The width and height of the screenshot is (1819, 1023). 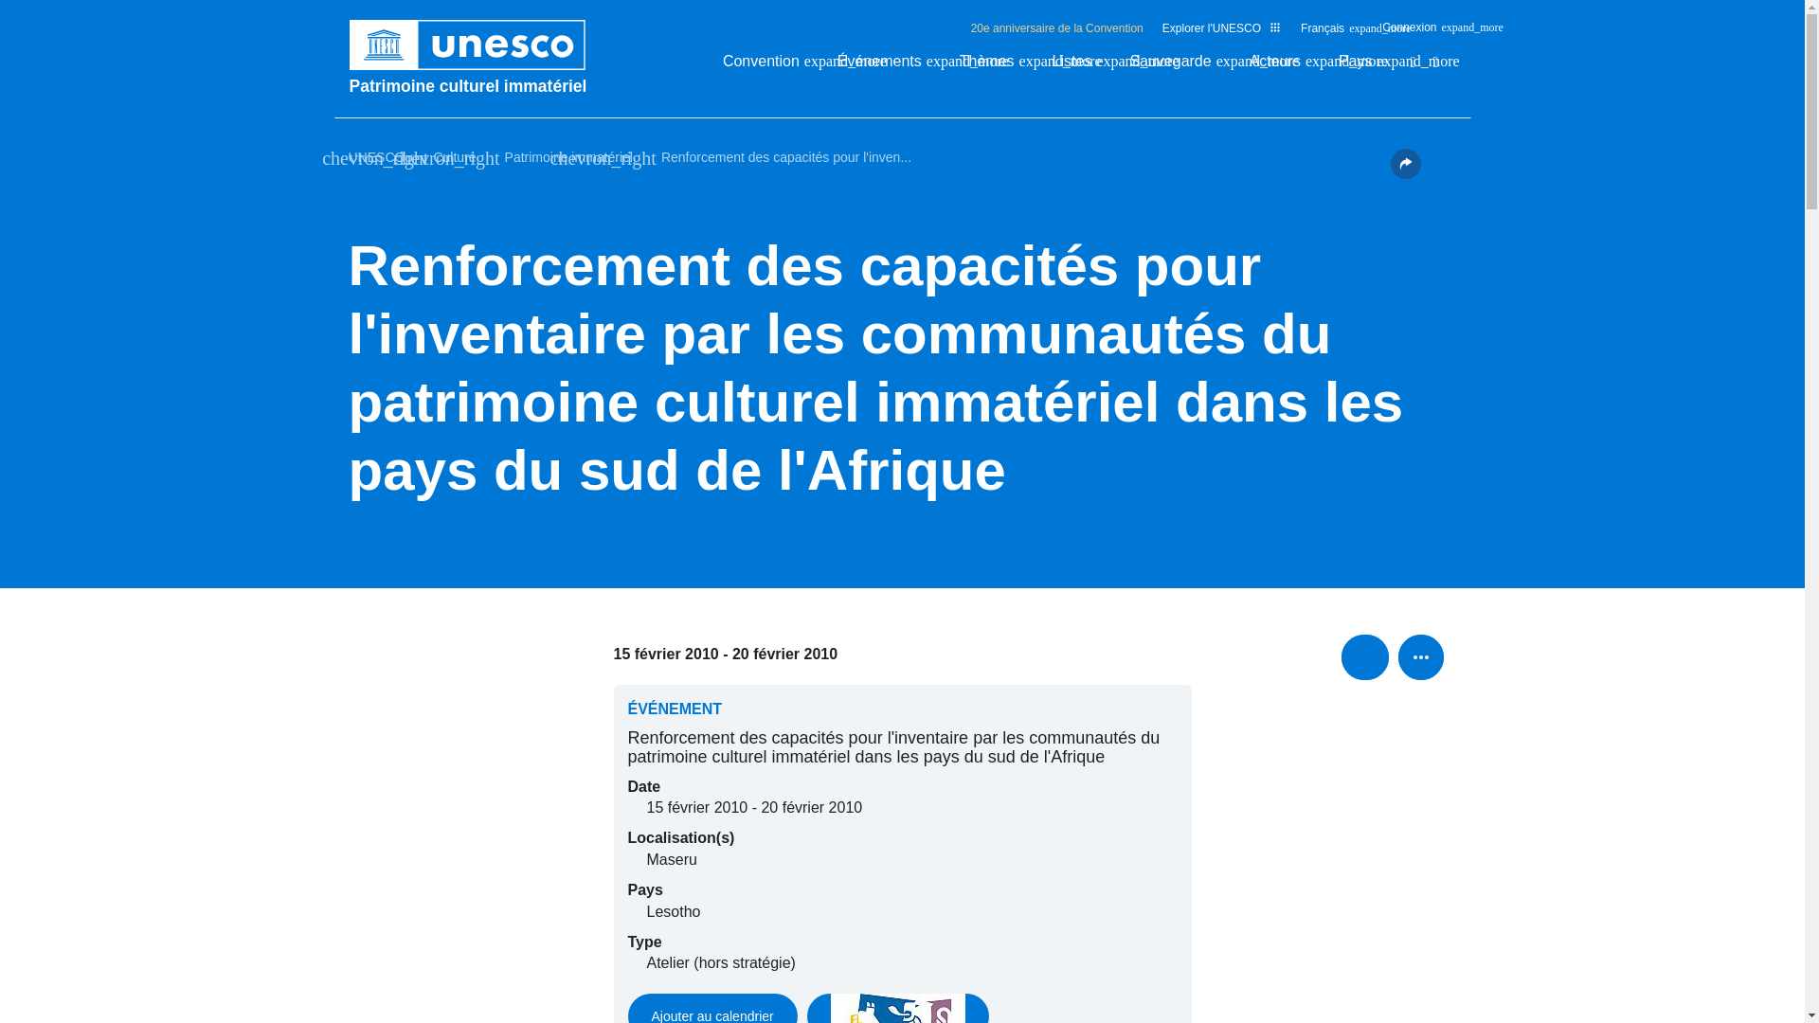 I want to click on Connexion, so click(x=1419, y=32).